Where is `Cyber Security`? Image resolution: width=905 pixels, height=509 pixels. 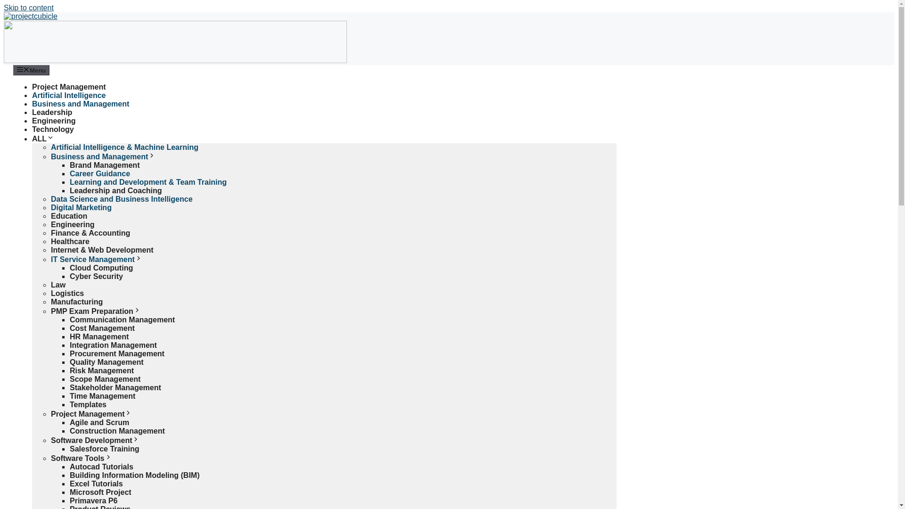 Cyber Security is located at coordinates (96, 276).